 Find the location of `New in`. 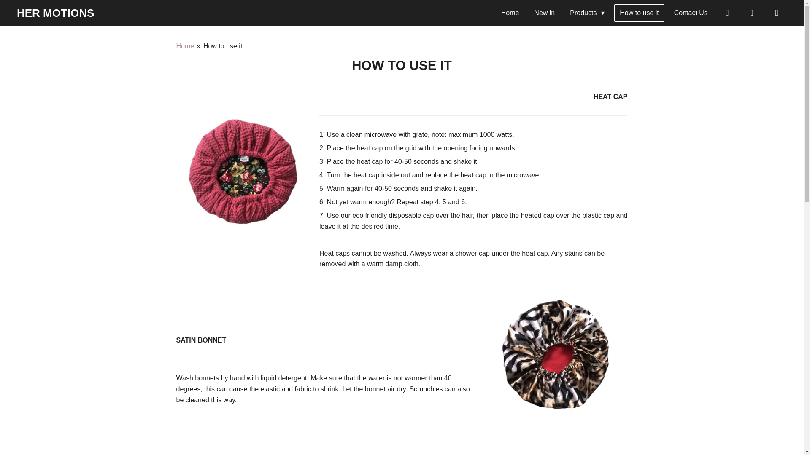

New in is located at coordinates (544, 13).